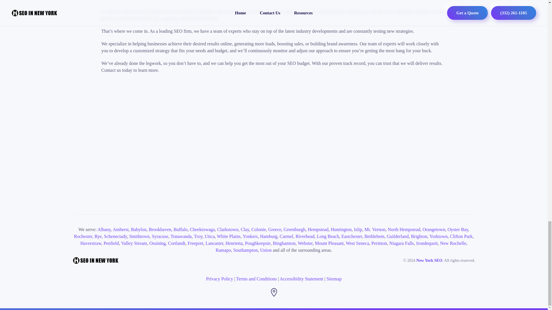 The image size is (552, 310). I want to click on Babylon, so click(139, 229).